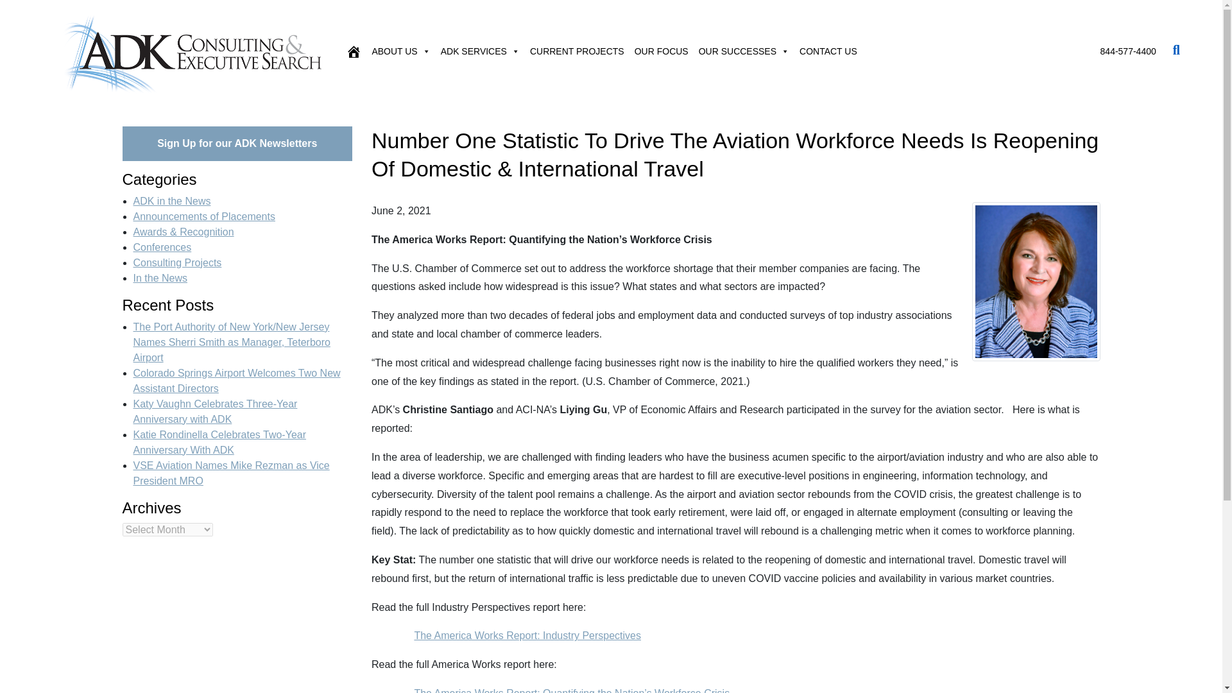 The image size is (1232, 693). I want to click on CONTACT US, so click(828, 51).